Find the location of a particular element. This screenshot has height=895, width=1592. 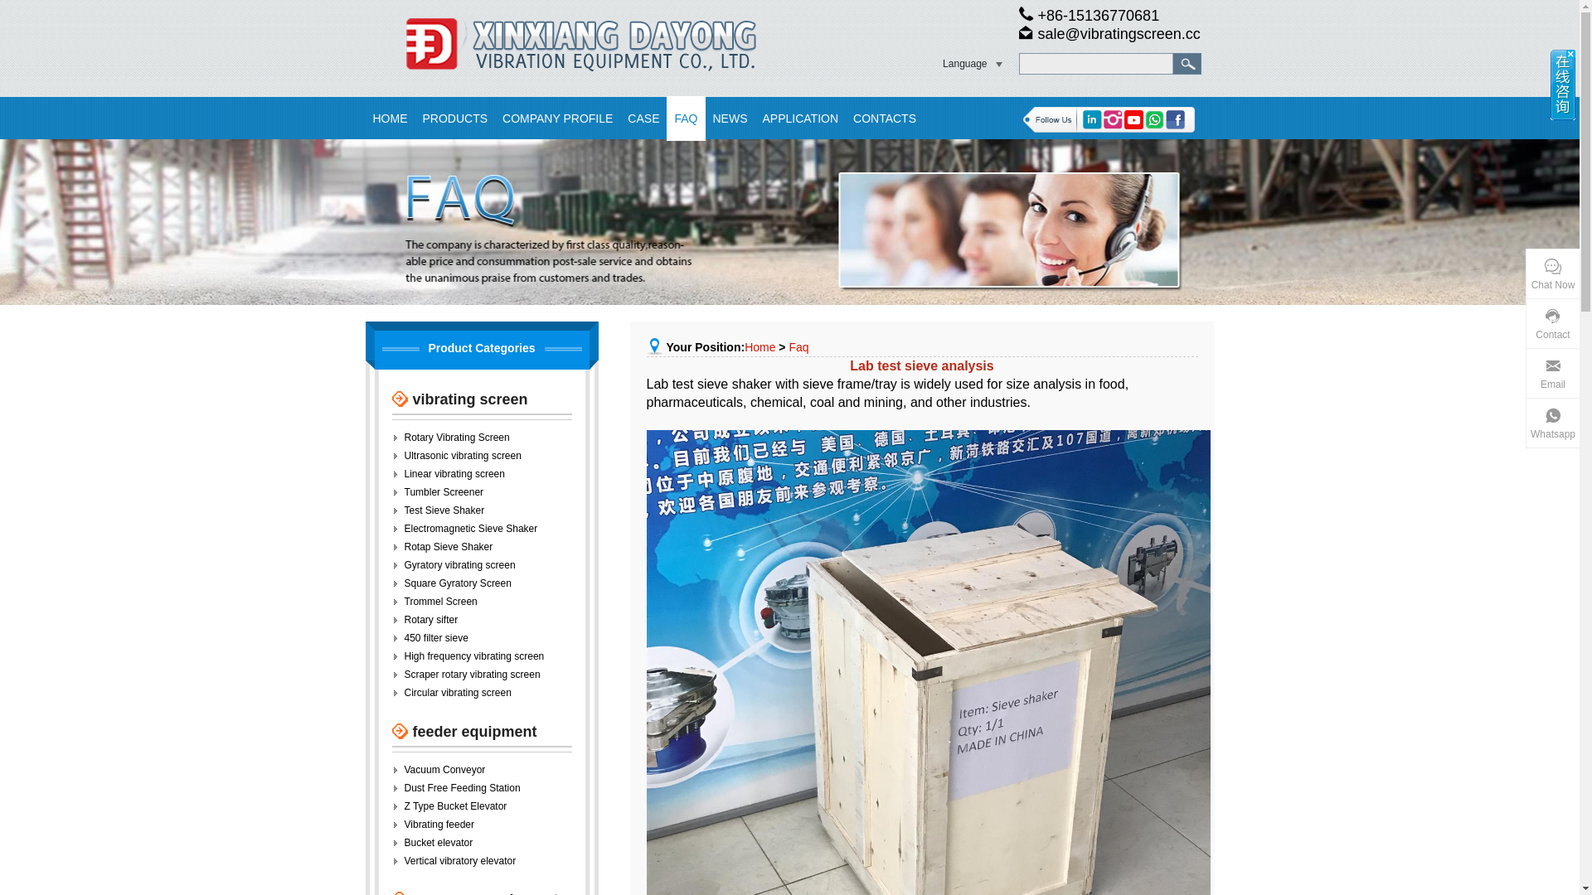

Square Gyratory Screen is located at coordinates (458, 583).